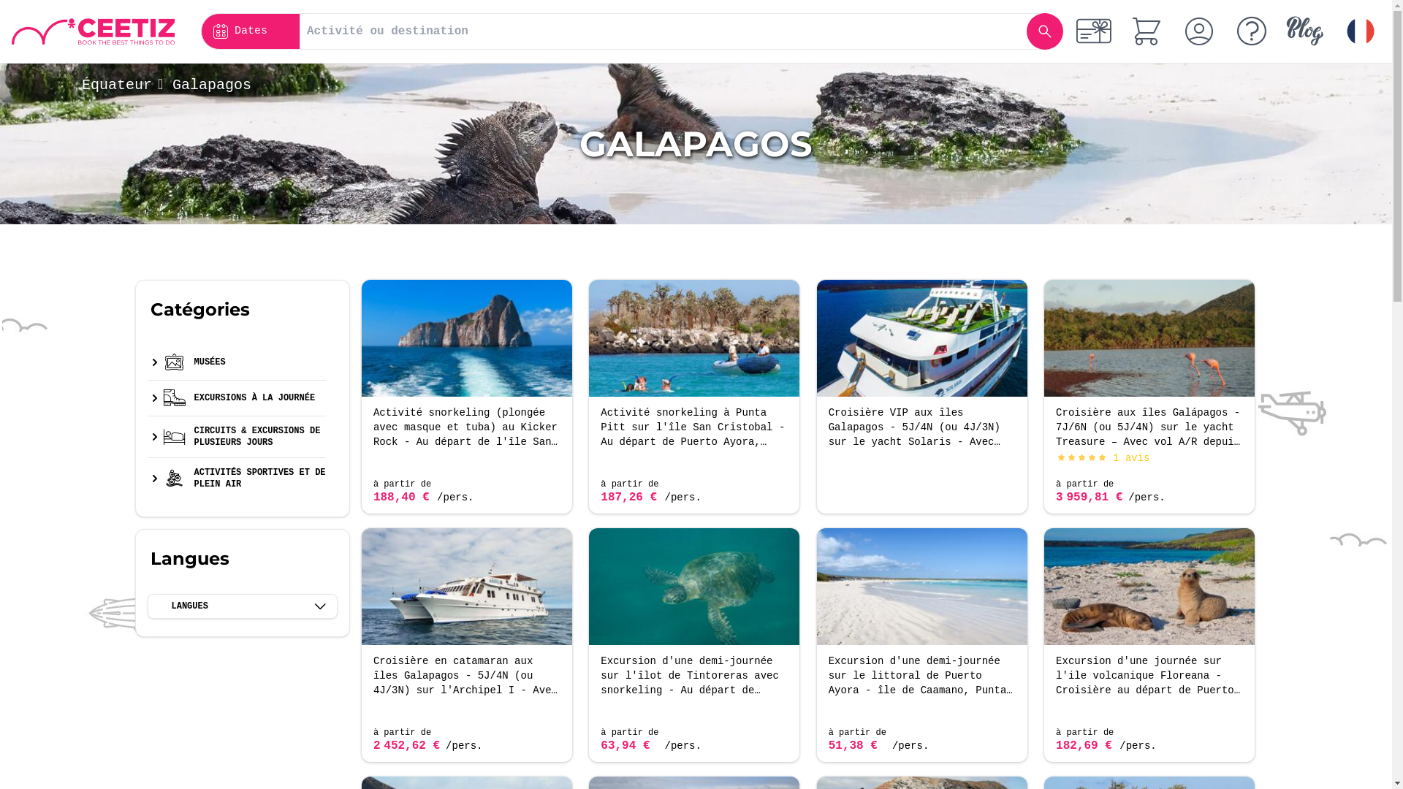 Image resolution: width=1403 pixels, height=789 pixels. What do you see at coordinates (250, 437) in the screenshot?
I see `CIRCUITS & EXCURSIONS DE PLUSIEURS JOURS` at bounding box center [250, 437].